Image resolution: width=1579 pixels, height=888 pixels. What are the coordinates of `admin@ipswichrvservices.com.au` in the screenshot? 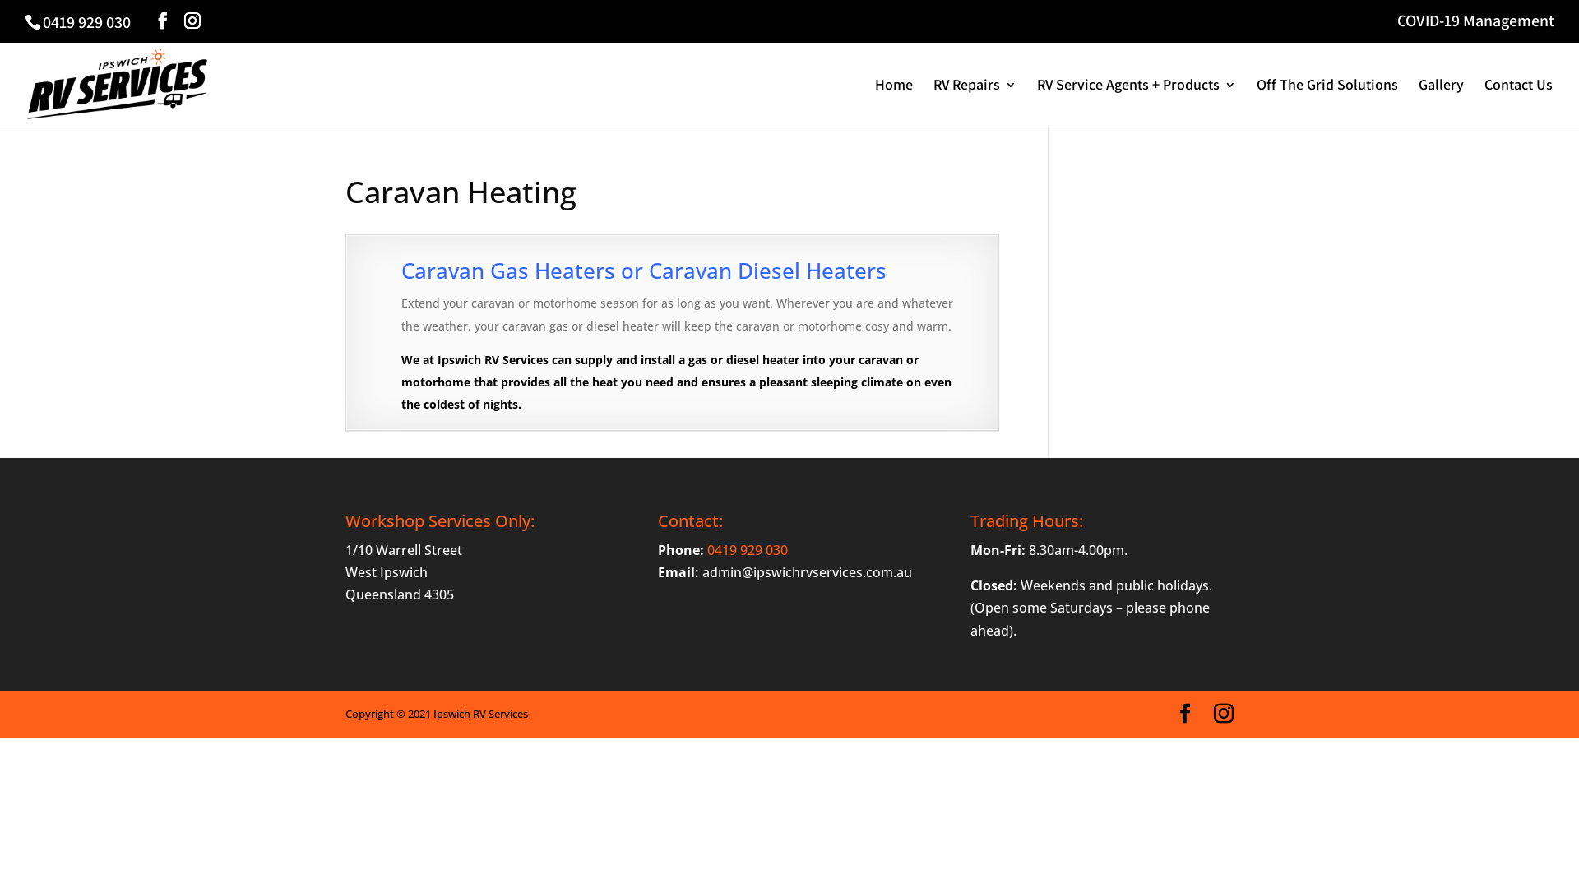 It's located at (808, 572).